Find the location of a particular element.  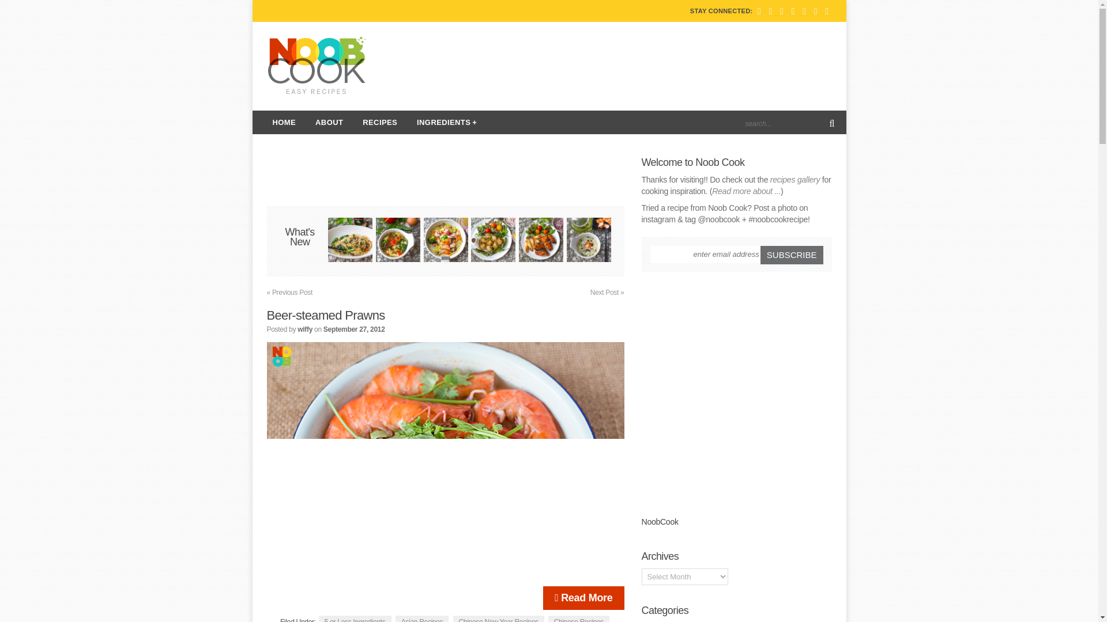

RECIPES is located at coordinates (380, 122).